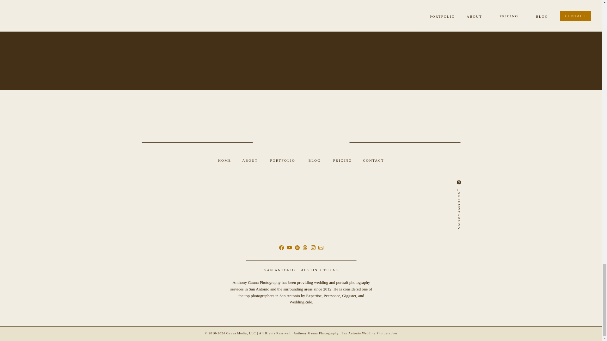 The image size is (607, 341). Describe the element at coordinates (250, 160) in the screenshot. I see `ABOUT` at that location.